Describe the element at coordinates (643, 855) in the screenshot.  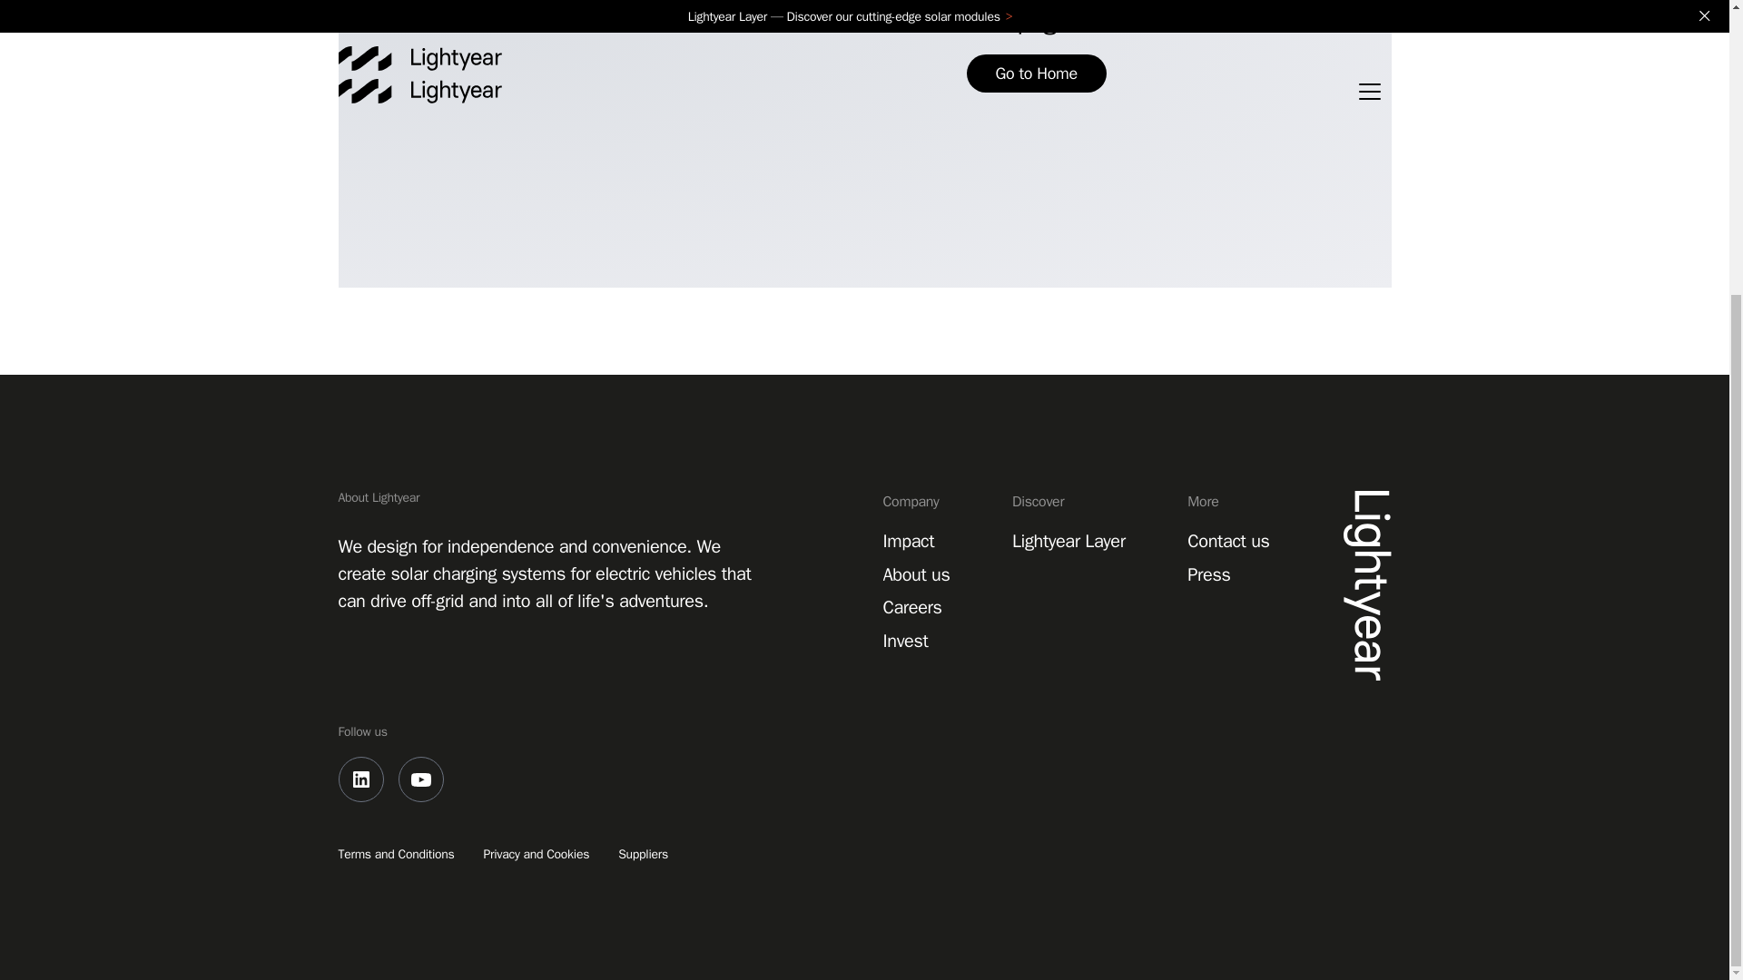
I see `Suppliers` at that location.